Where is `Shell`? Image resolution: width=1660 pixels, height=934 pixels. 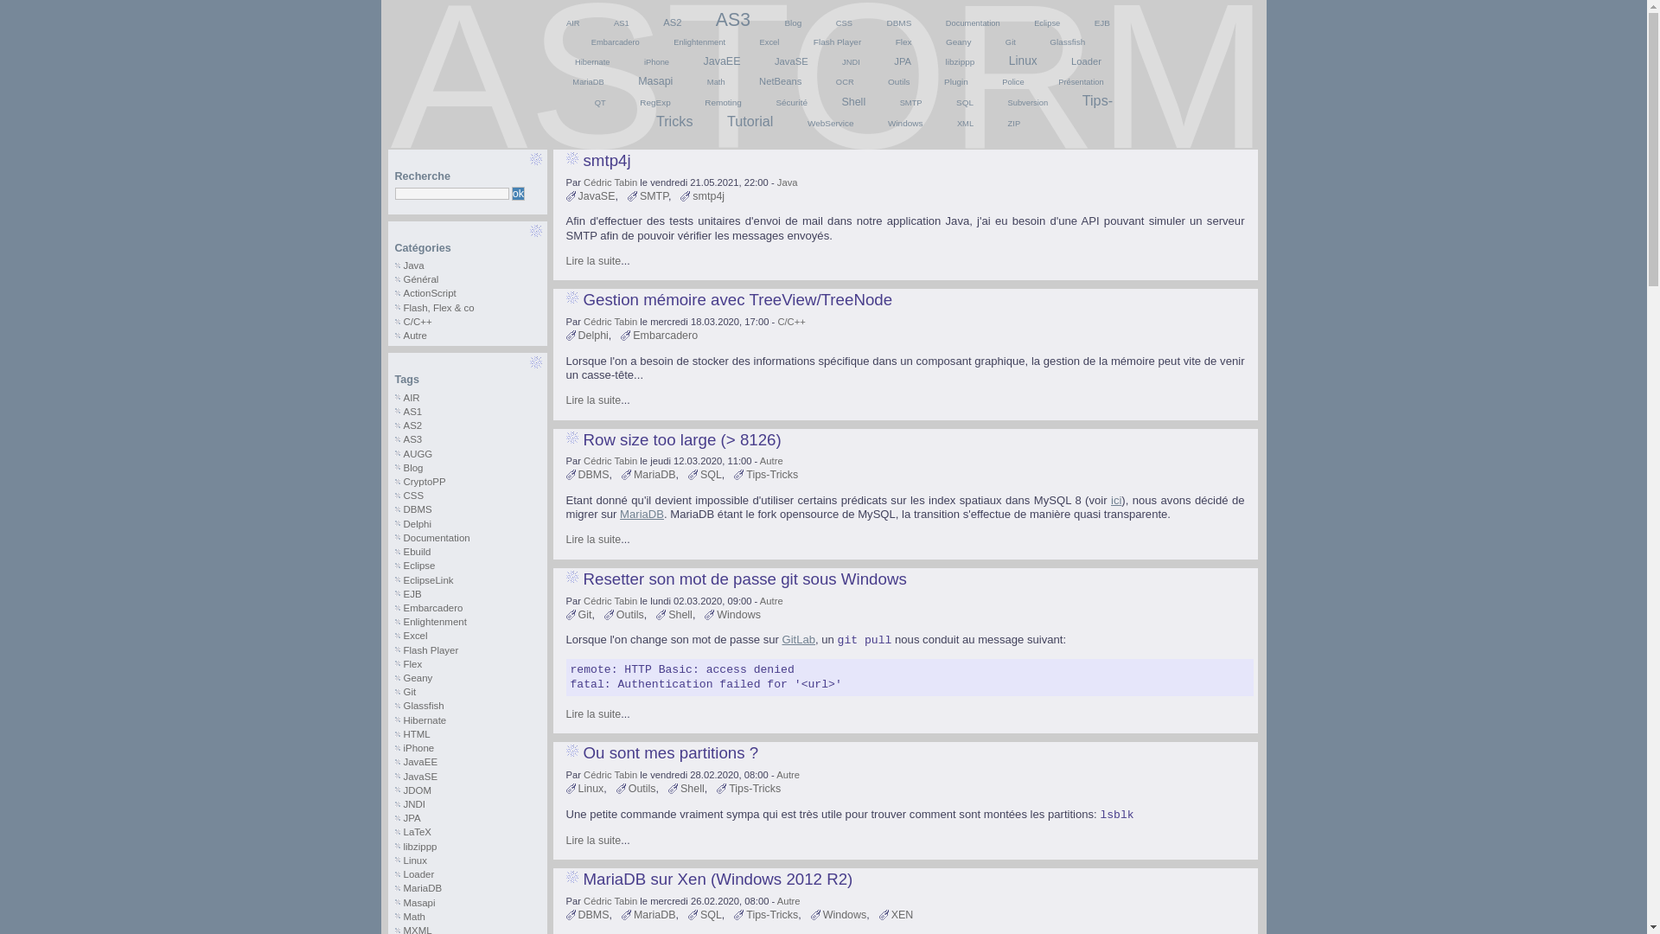 Shell is located at coordinates (680, 615).